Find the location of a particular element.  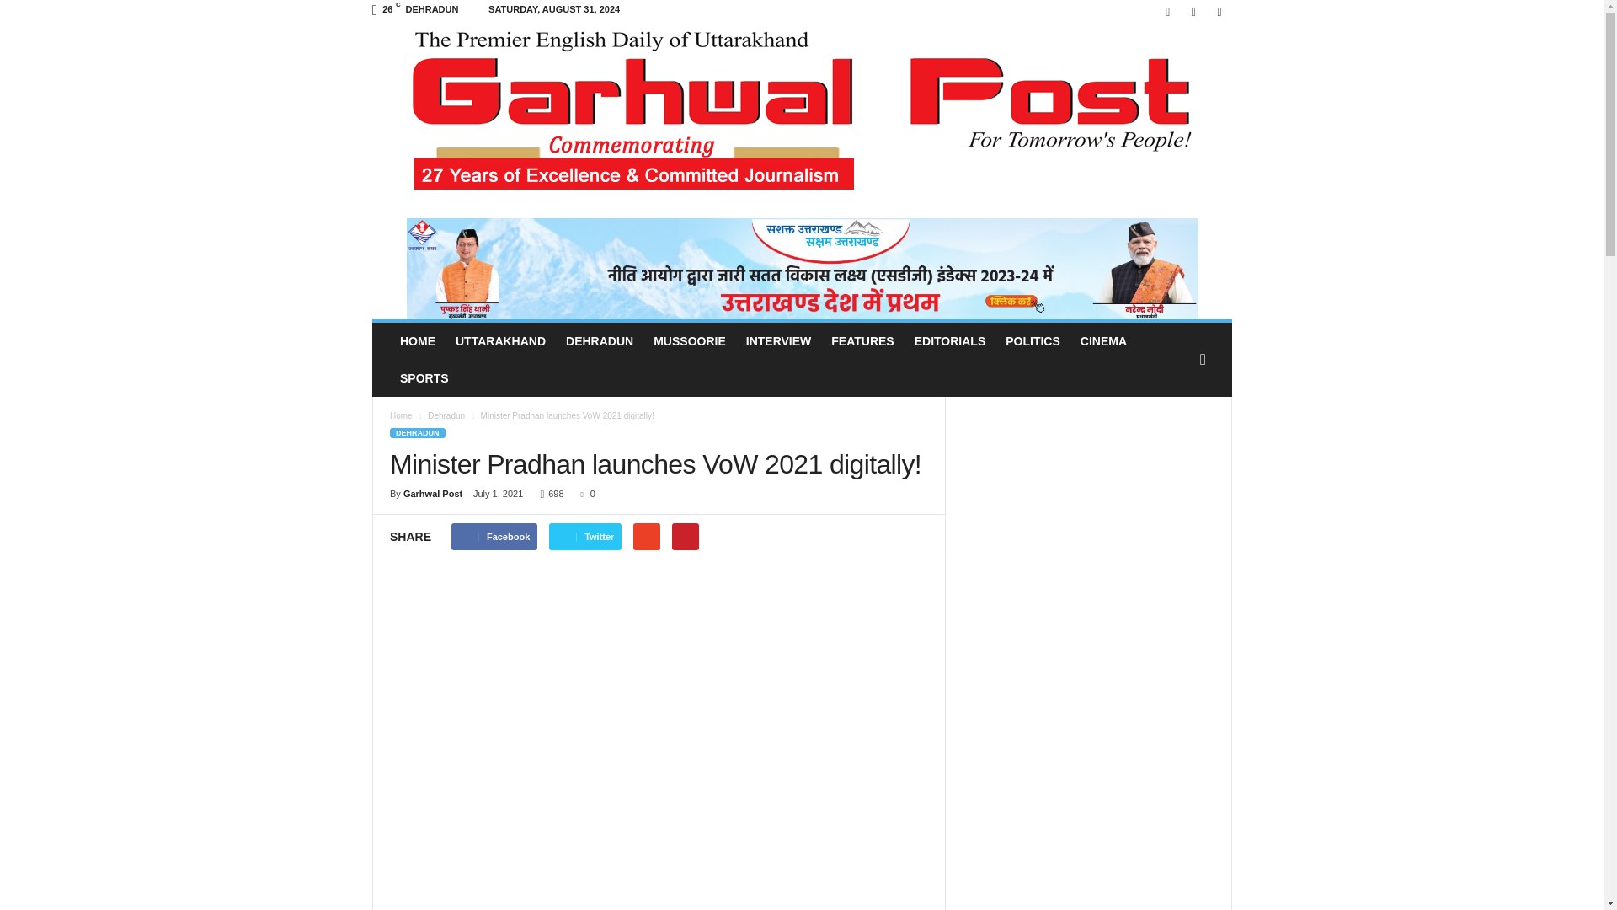

INTERVIEW is located at coordinates (778, 340).